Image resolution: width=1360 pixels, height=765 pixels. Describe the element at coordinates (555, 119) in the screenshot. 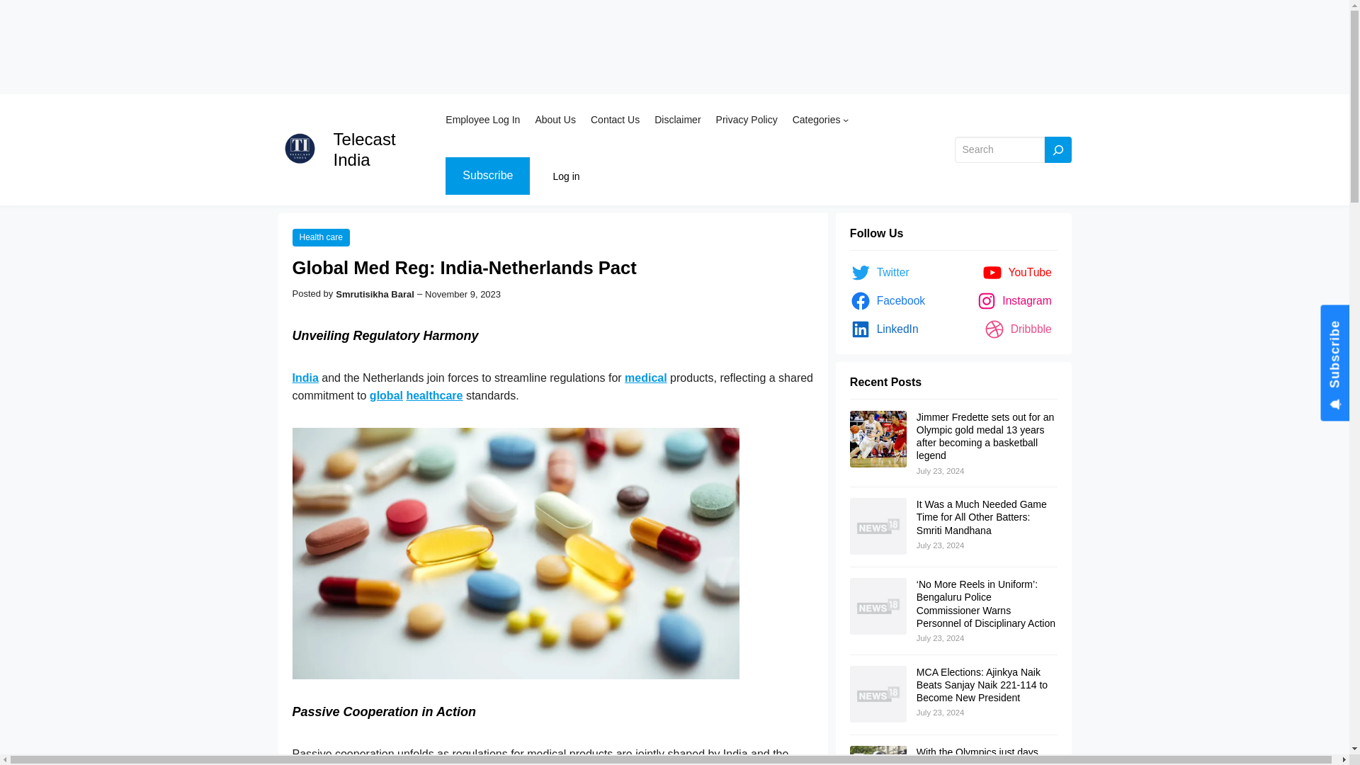

I see `About Us` at that location.